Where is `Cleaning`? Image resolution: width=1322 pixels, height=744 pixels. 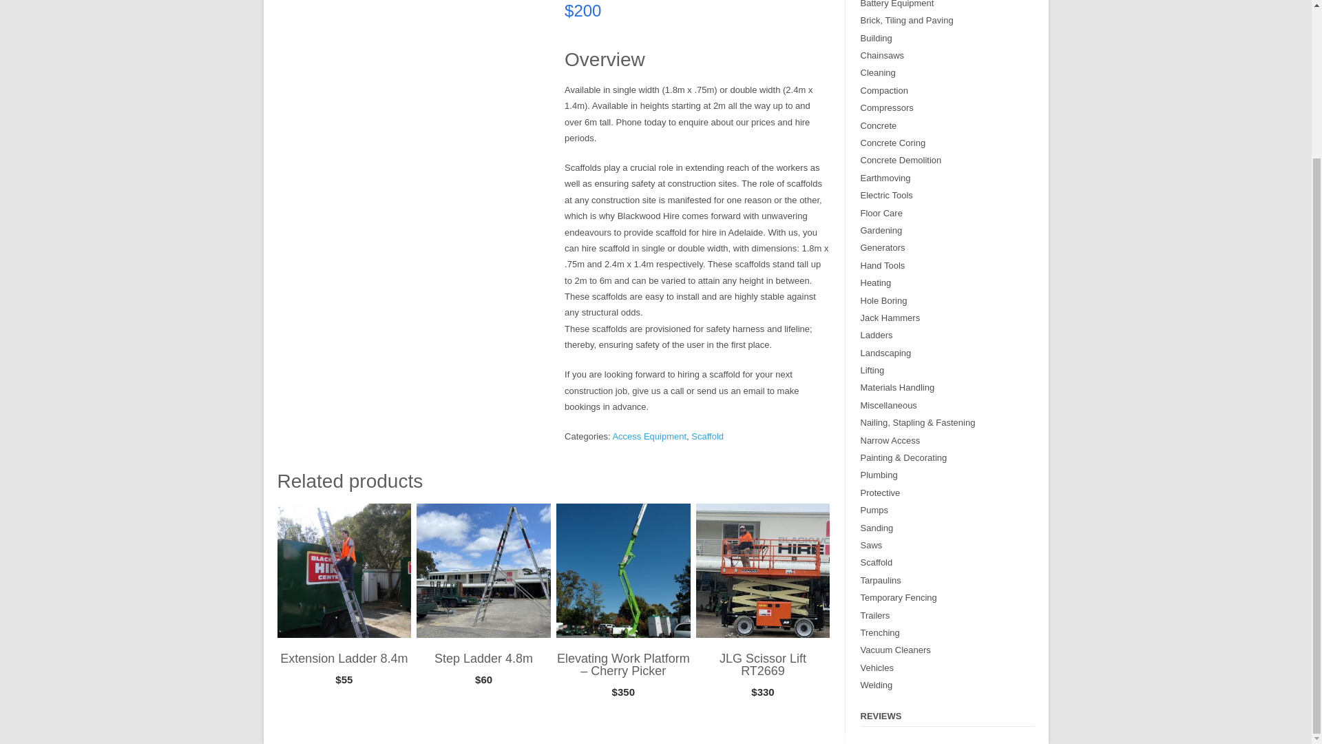
Cleaning is located at coordinates (878, 73).